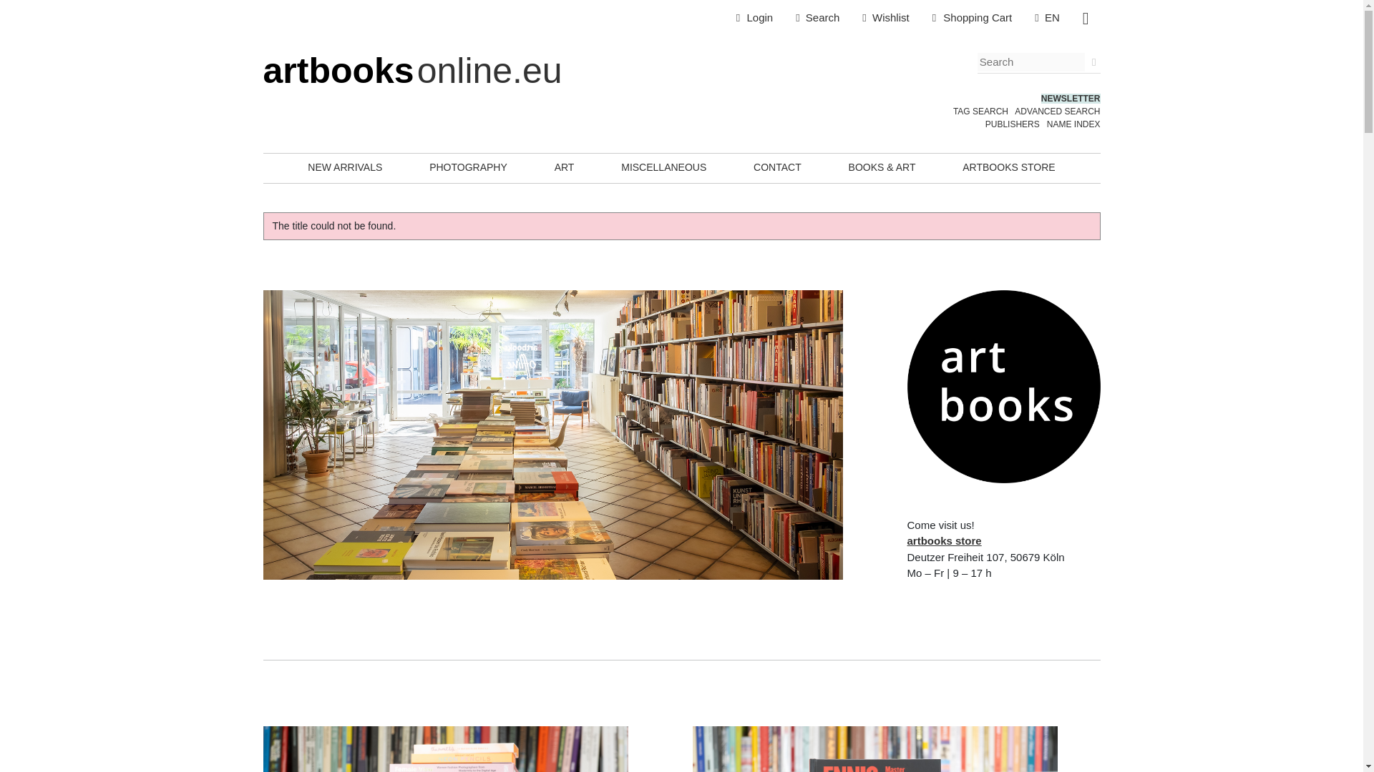 The height and width of the screenshot is (772, 1374). What do you see at coordinates (412, 71) in the screenshot?
I see `artbooksonline.eu` at bounding box center [412, 71].